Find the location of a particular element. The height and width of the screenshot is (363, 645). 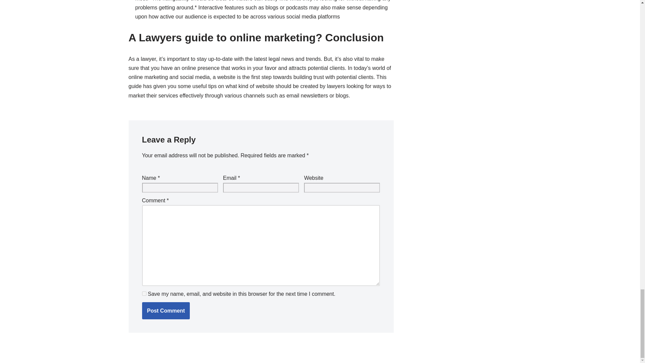

Post Comment is located at coordinates (166, 311).